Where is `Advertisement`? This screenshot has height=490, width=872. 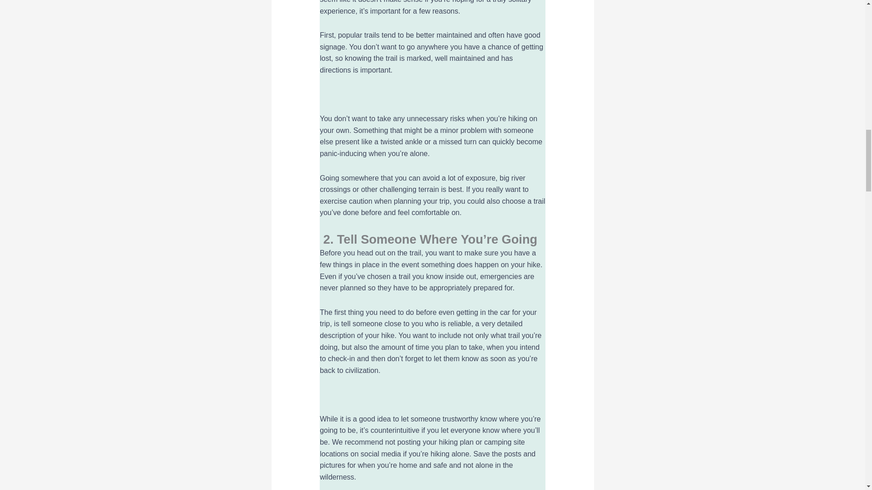
Advertisement is located at coordinates (432, 94).